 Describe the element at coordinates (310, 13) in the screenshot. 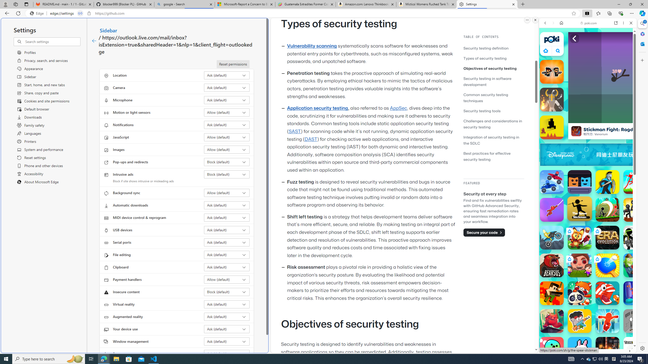

I see `Address and search bar` at that location.